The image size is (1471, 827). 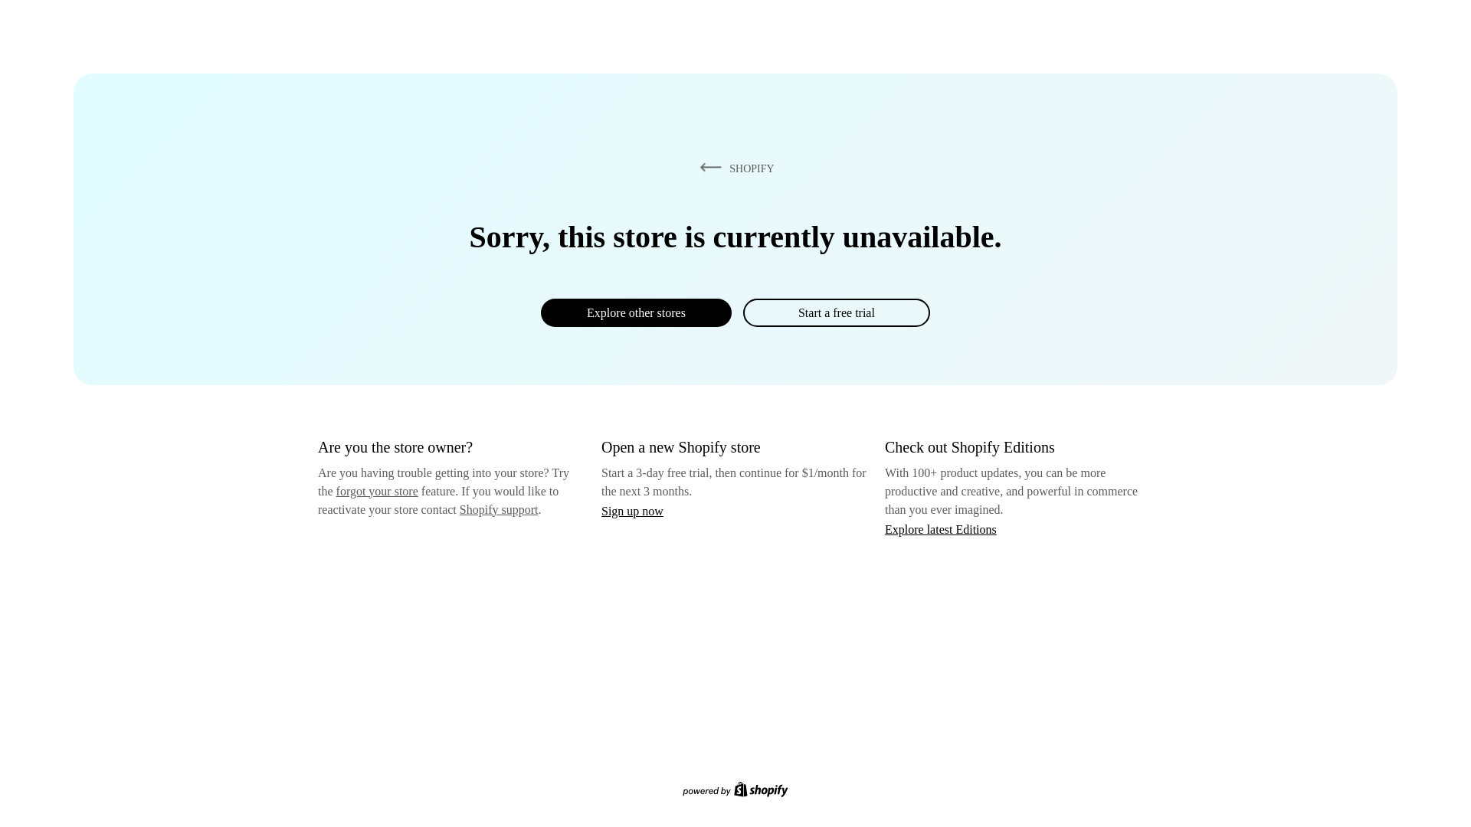 What do you see at coordinates (941, 528) in the screenshot?
I see `Explore latest Editions` at bounding box center [941, 528].